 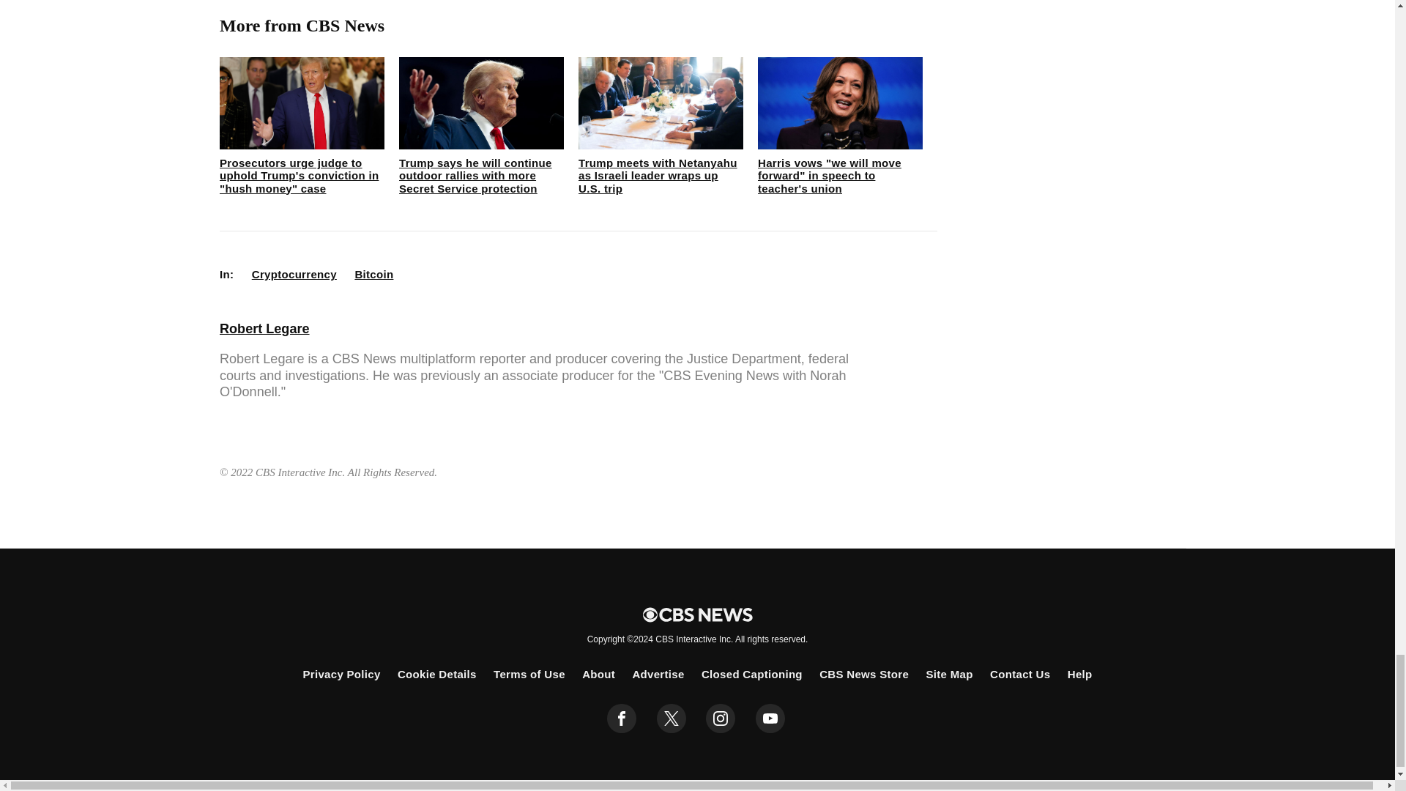 What do you see at coordinates (671, 718) in the screenshot?
I see `twitter` at bounding box center [671, 718].